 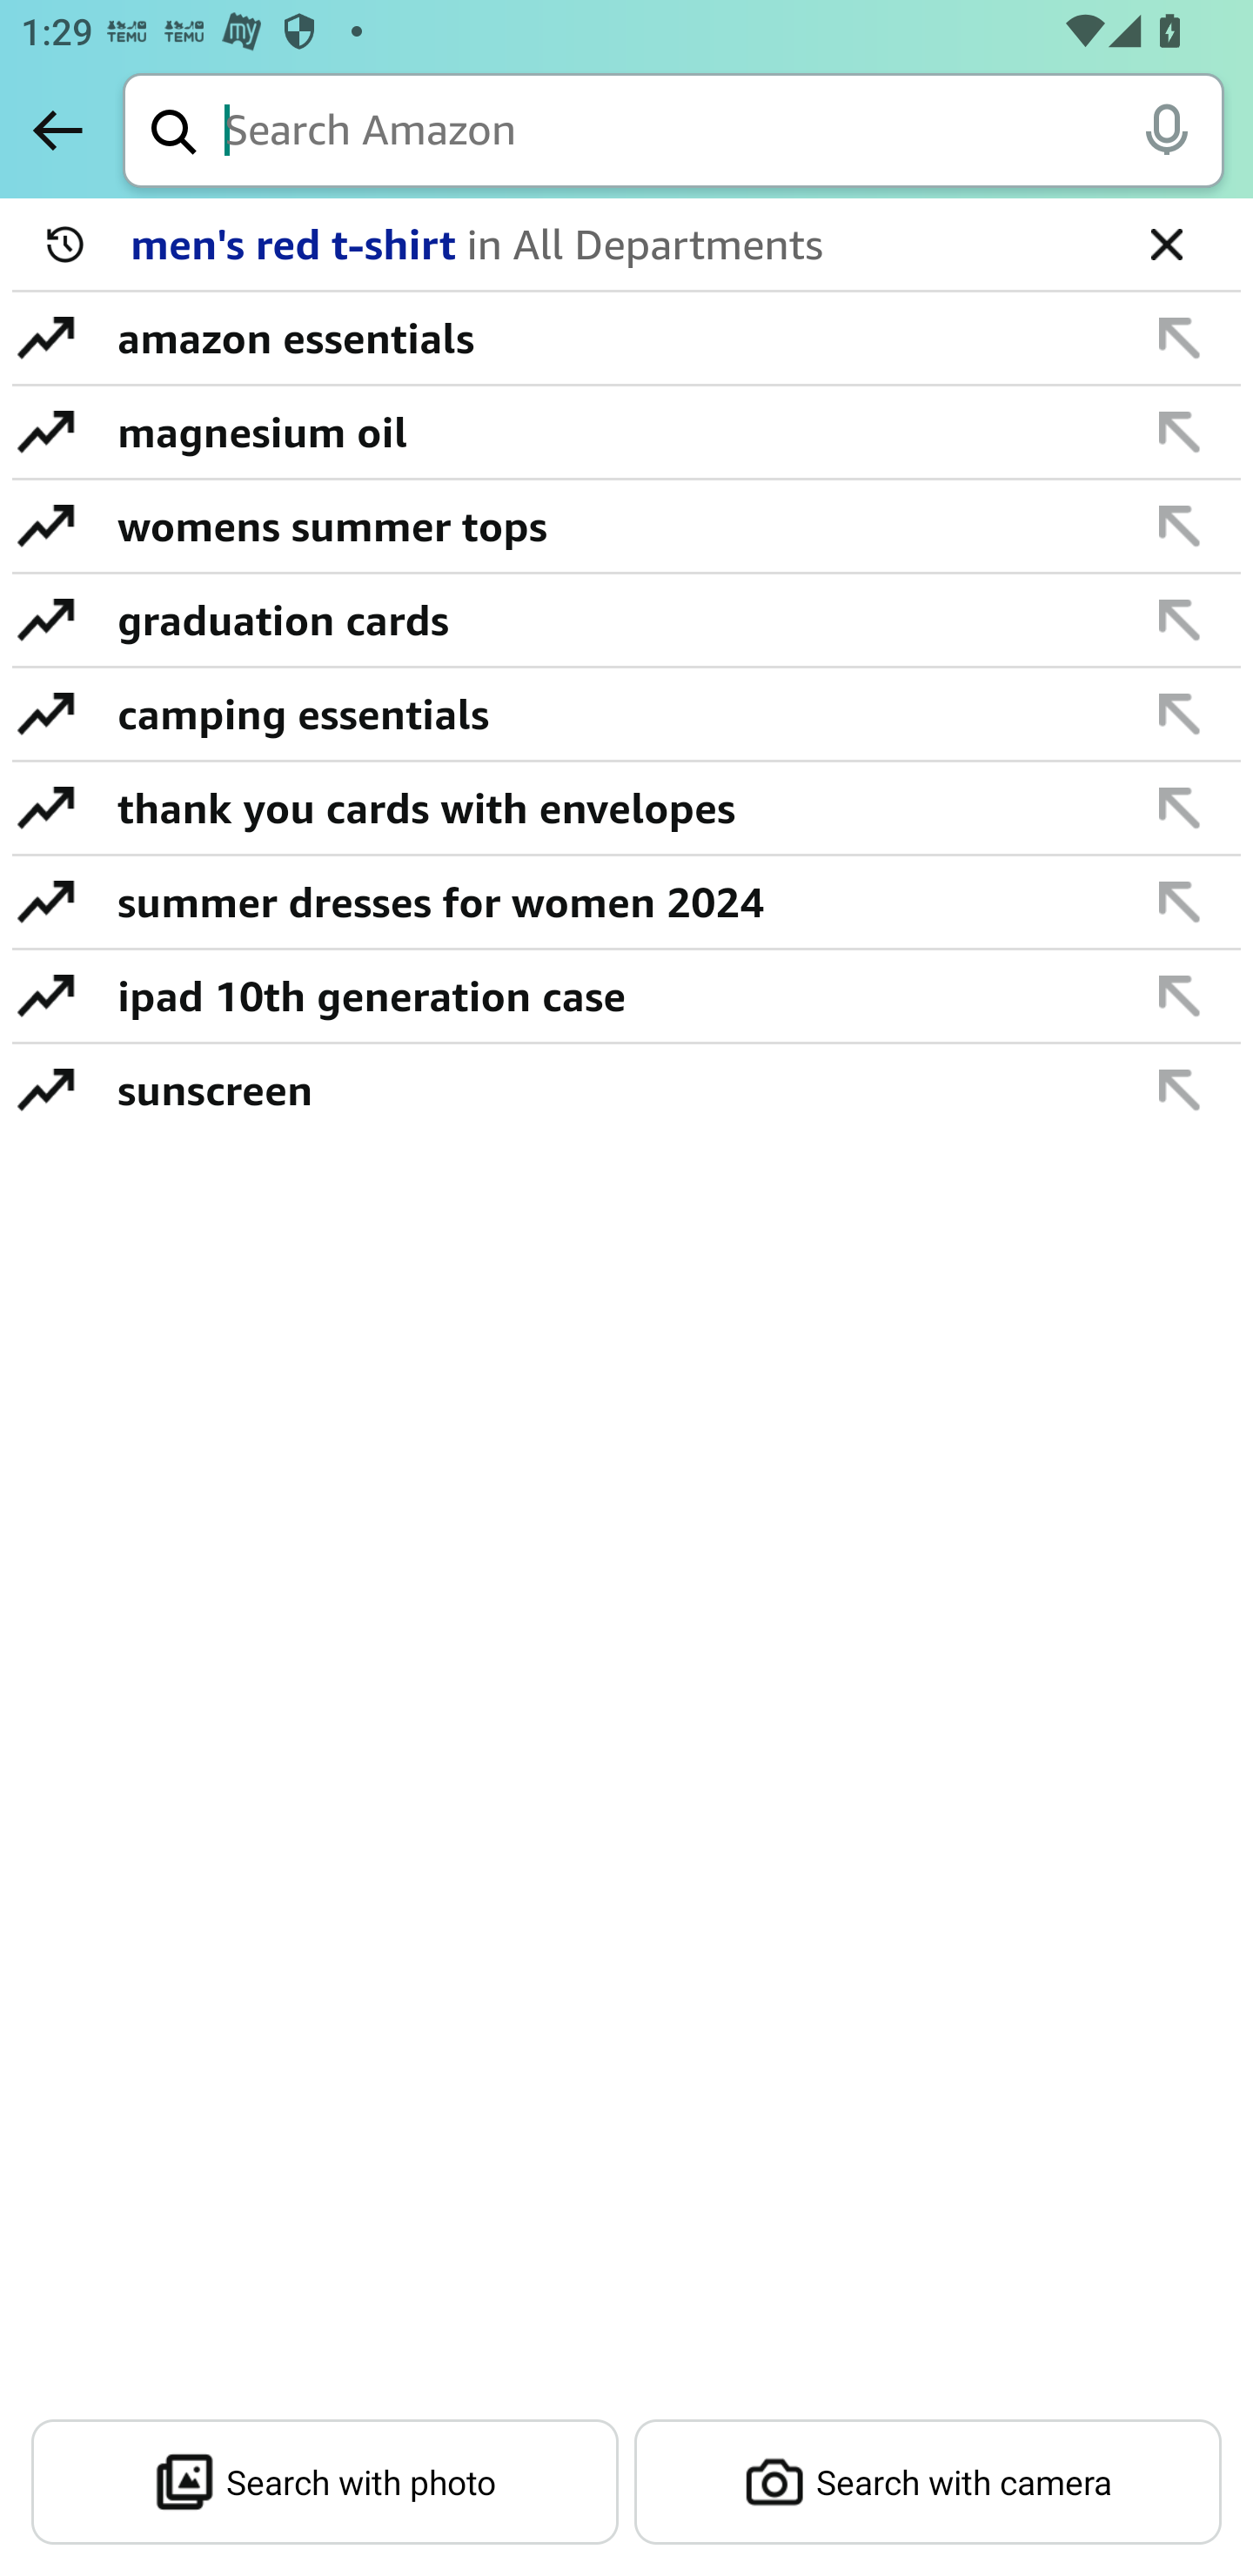 I want to click on magnesium oil, so click(x=609, y=432).